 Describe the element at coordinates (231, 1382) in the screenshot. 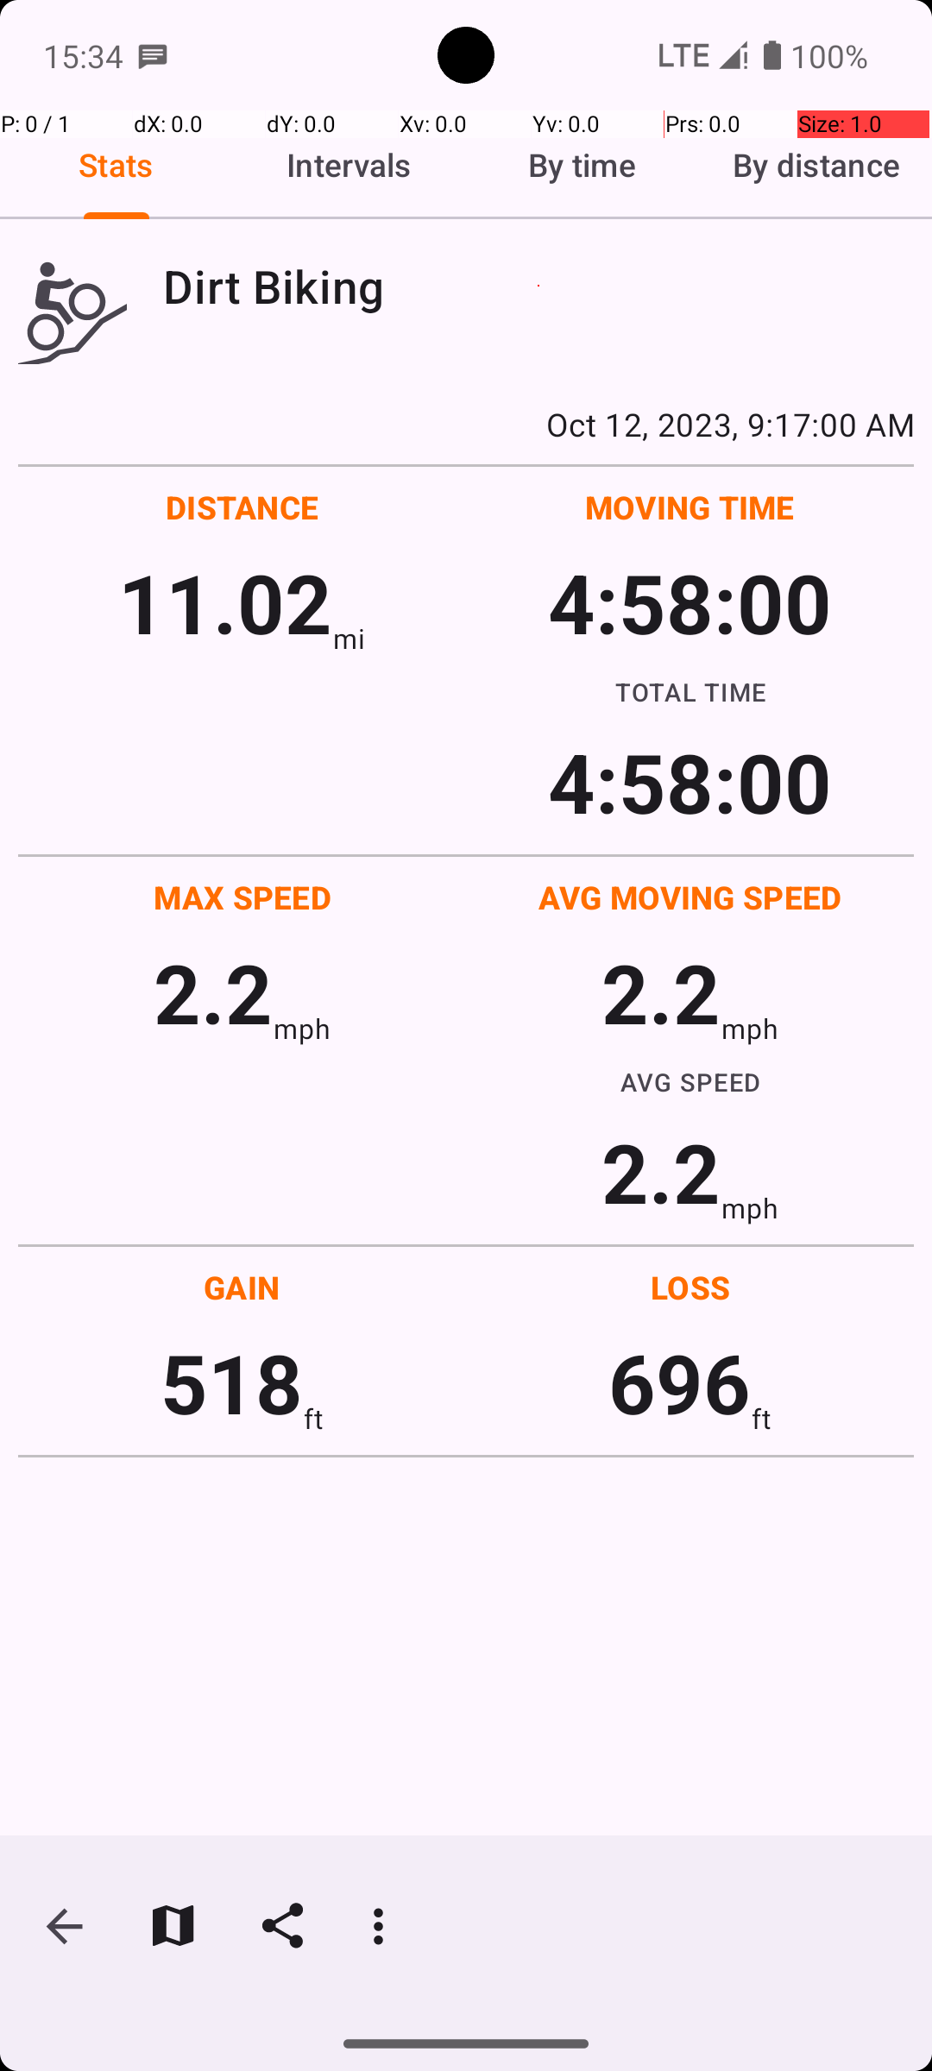

I see `518` at that location.